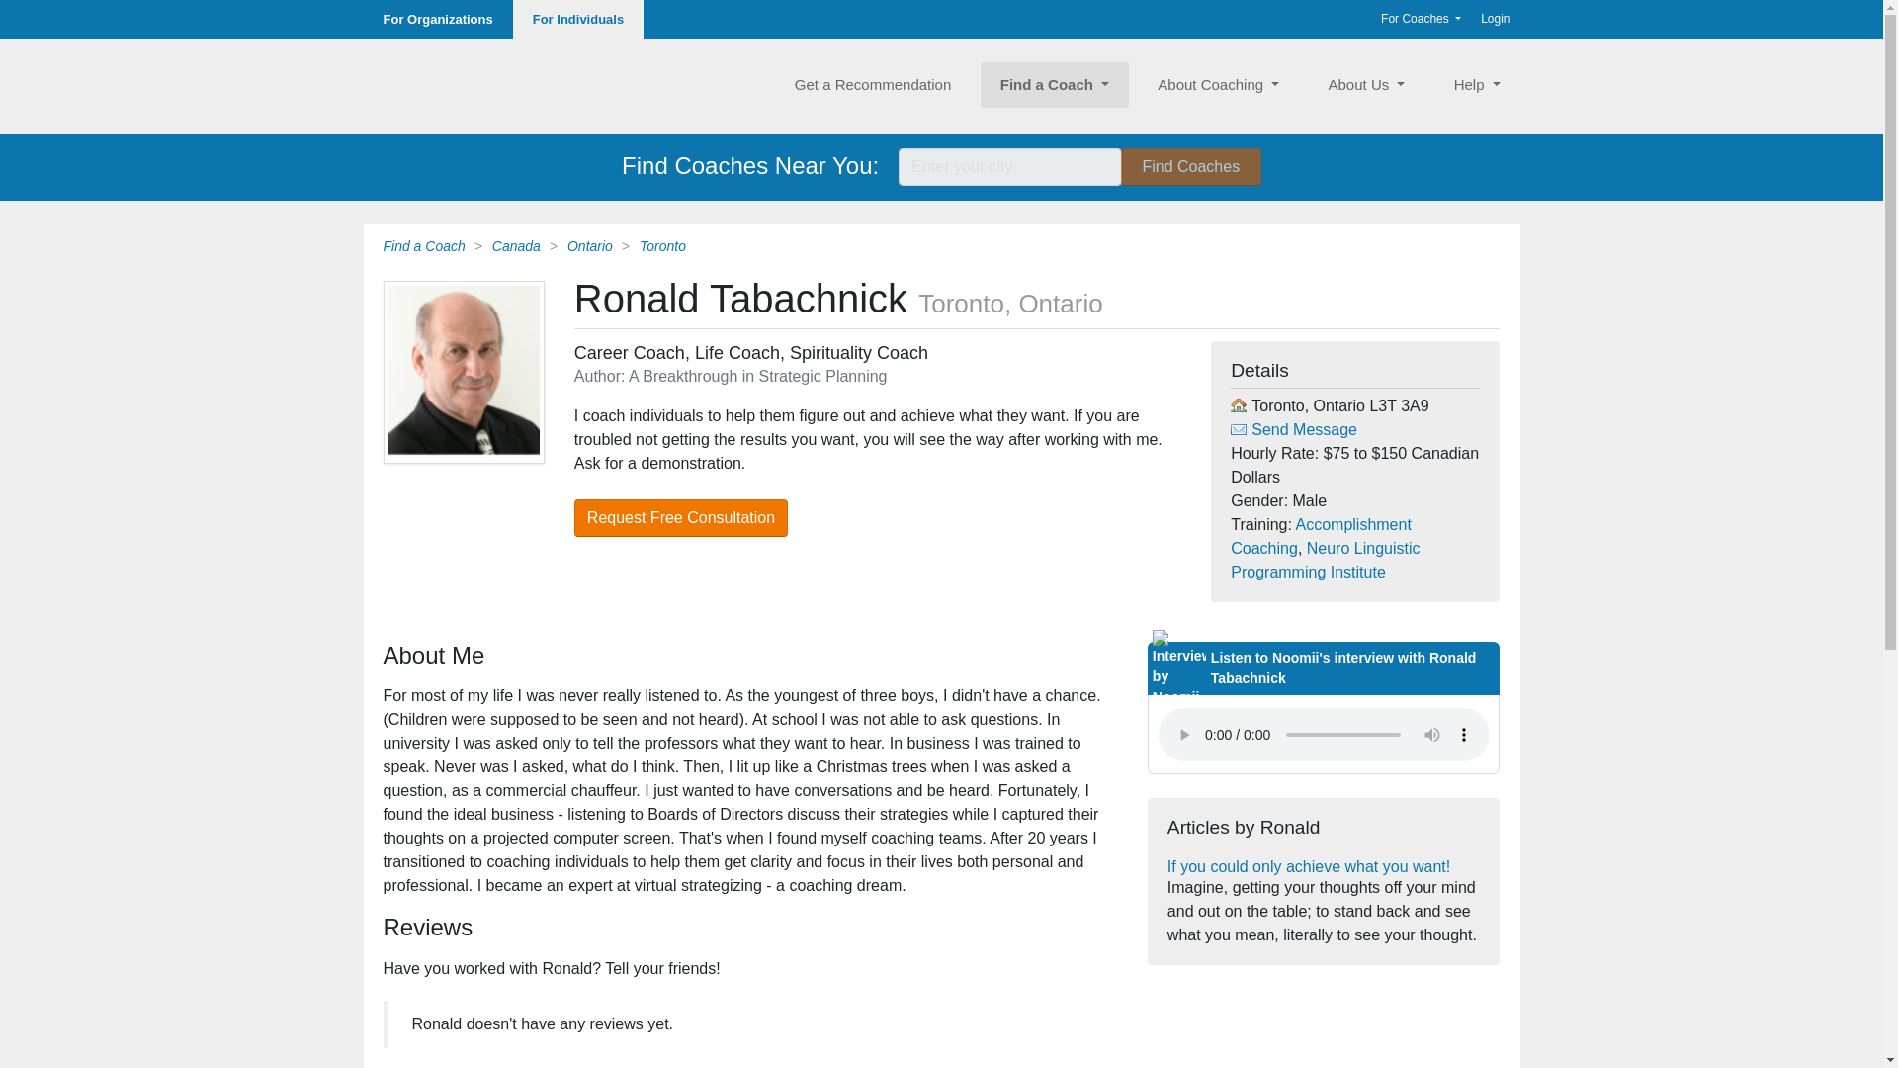  I want to click on Request Free Consultation, so click(680, 517).